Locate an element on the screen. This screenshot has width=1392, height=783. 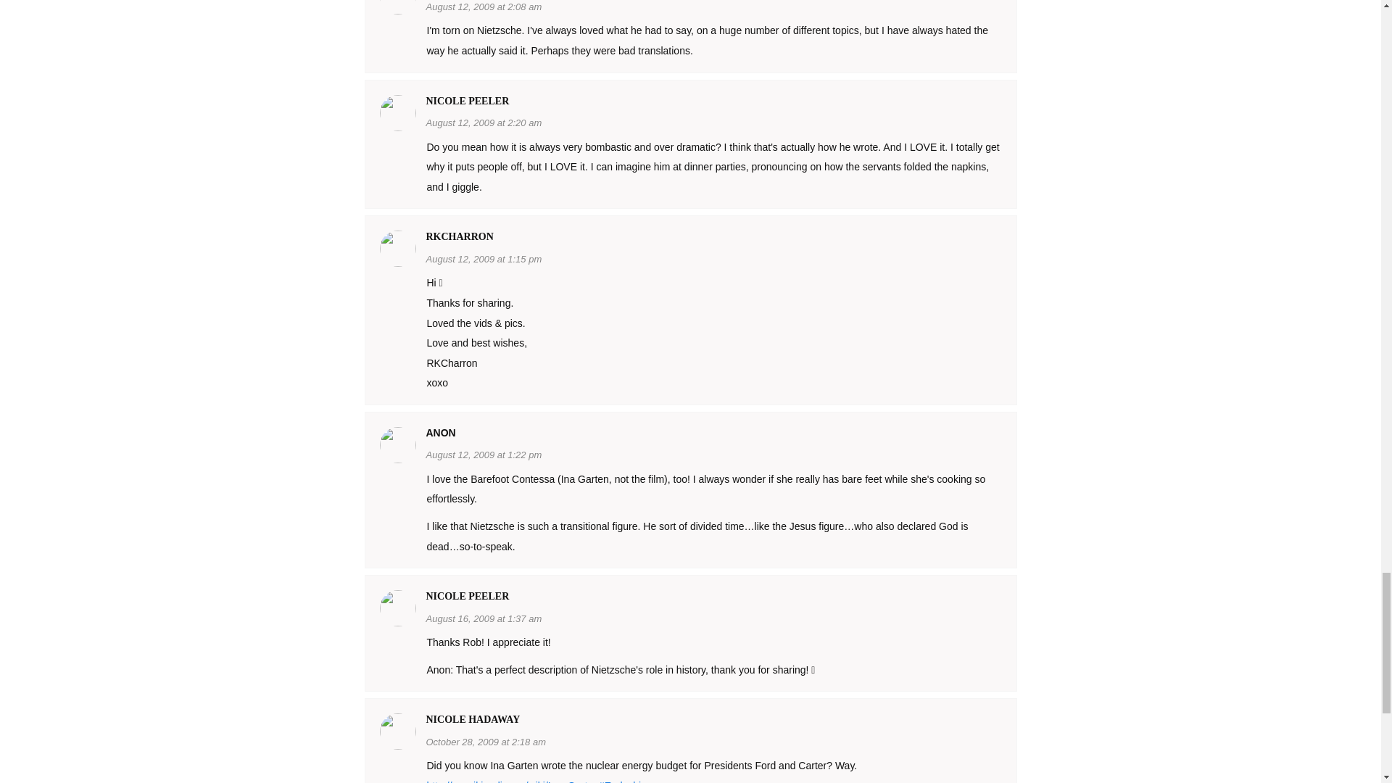
October 28, 2009 at 2:18 am is located at coordinates (486, 741).